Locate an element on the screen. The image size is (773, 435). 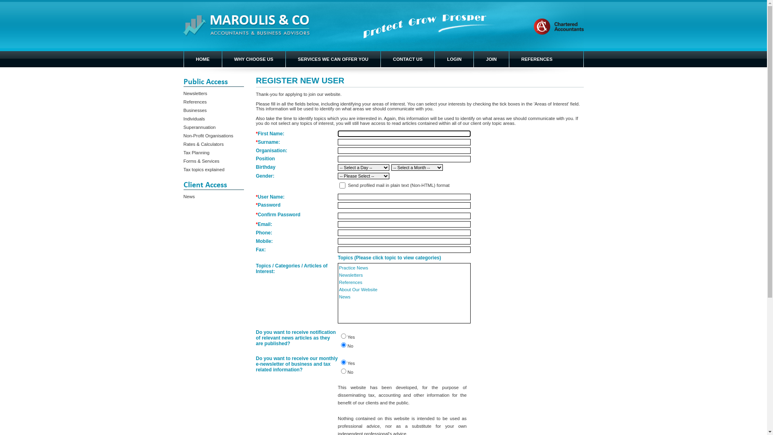
SERVICES WE CAN OFFER YOU is located at coordinates (333, 59).